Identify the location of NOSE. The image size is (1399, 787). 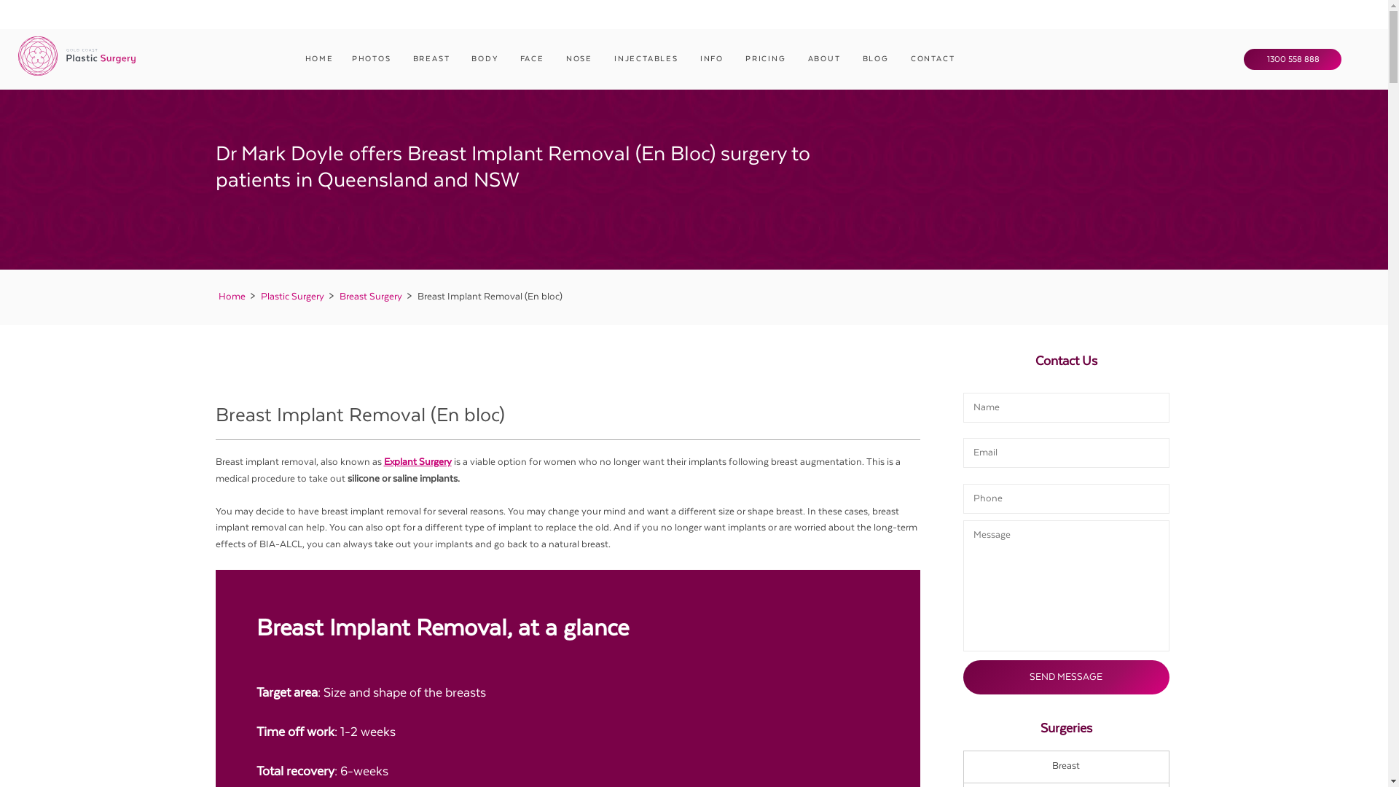
(581, 59).